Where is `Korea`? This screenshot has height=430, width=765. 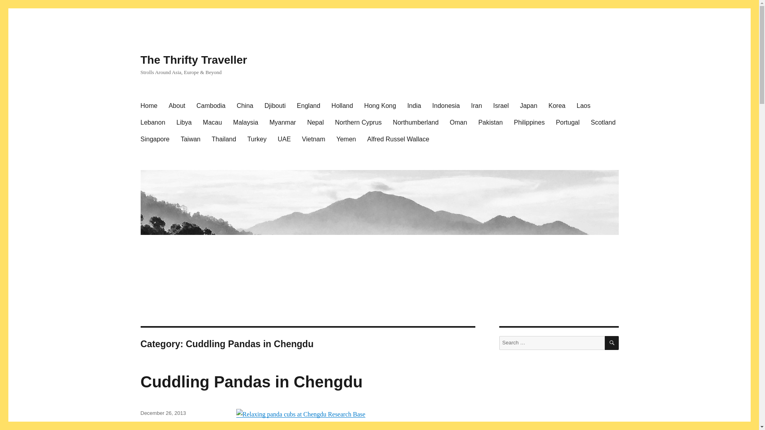
Korea is located at coordinates (557, 106).